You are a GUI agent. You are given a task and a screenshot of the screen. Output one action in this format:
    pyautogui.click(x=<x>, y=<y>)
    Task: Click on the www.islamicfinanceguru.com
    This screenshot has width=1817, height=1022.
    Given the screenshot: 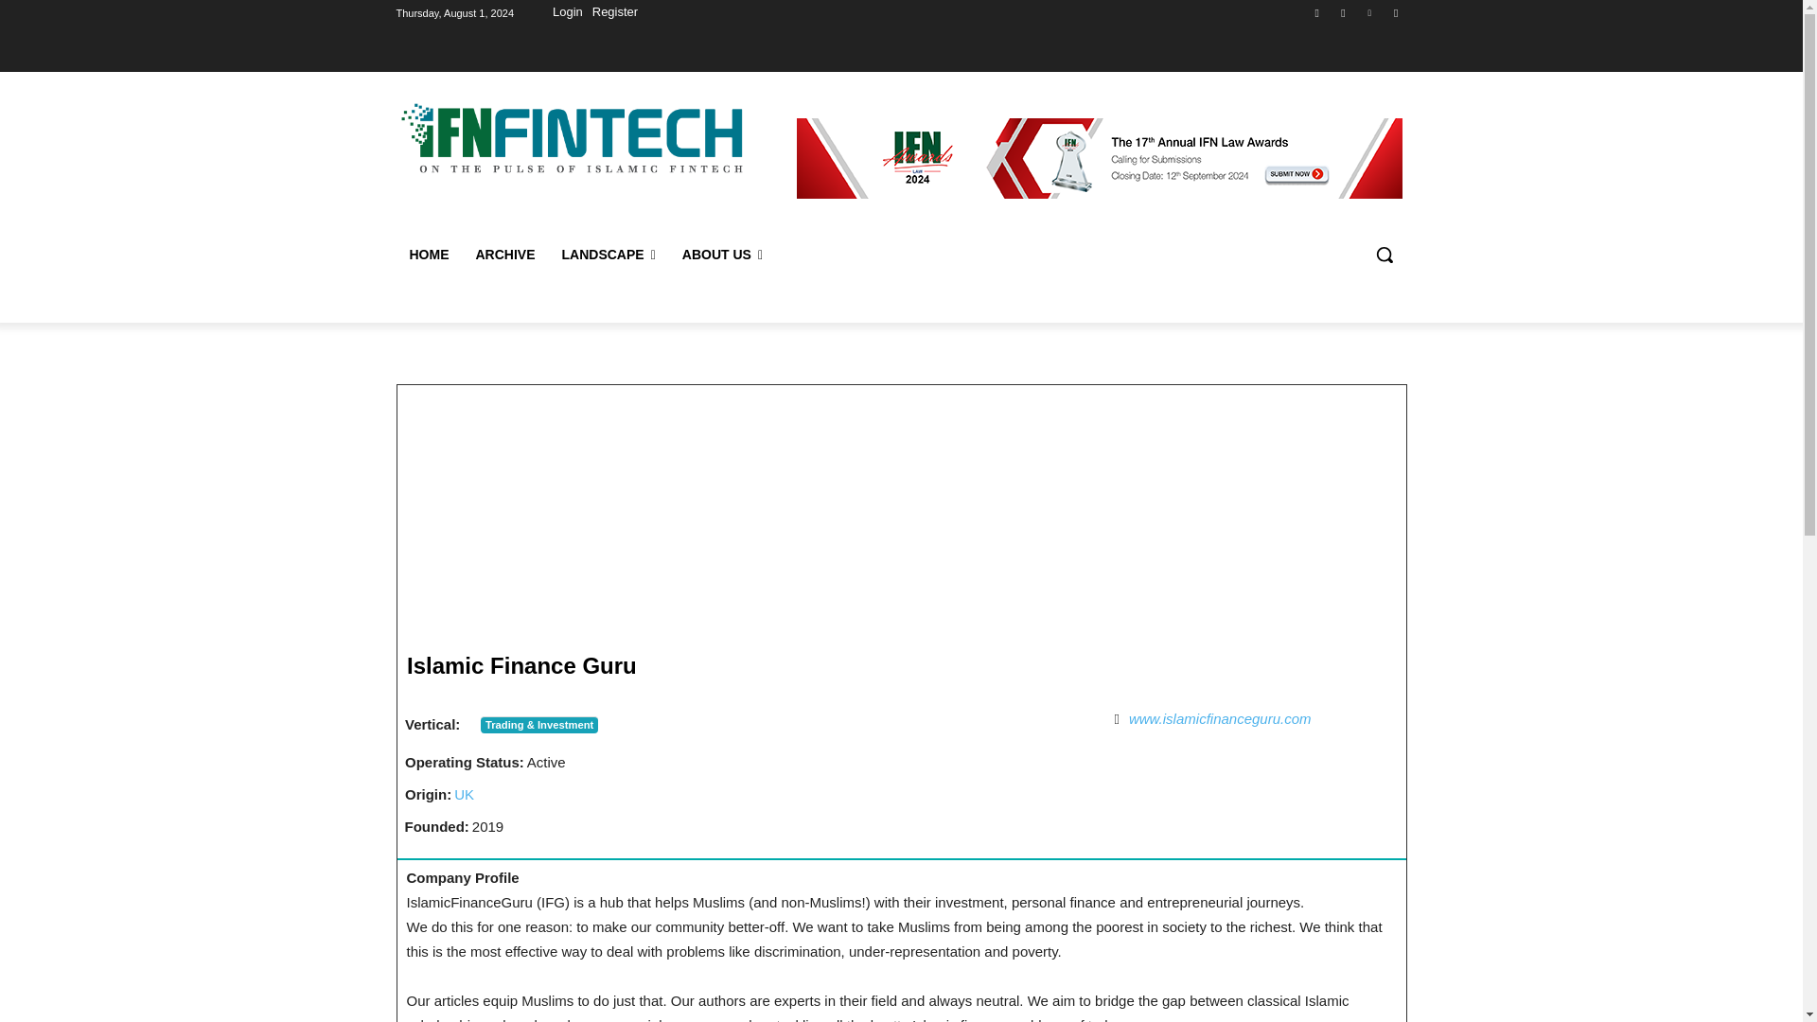 What is the action you would take?
    pyautogui.click(x=1219, y=717)
    